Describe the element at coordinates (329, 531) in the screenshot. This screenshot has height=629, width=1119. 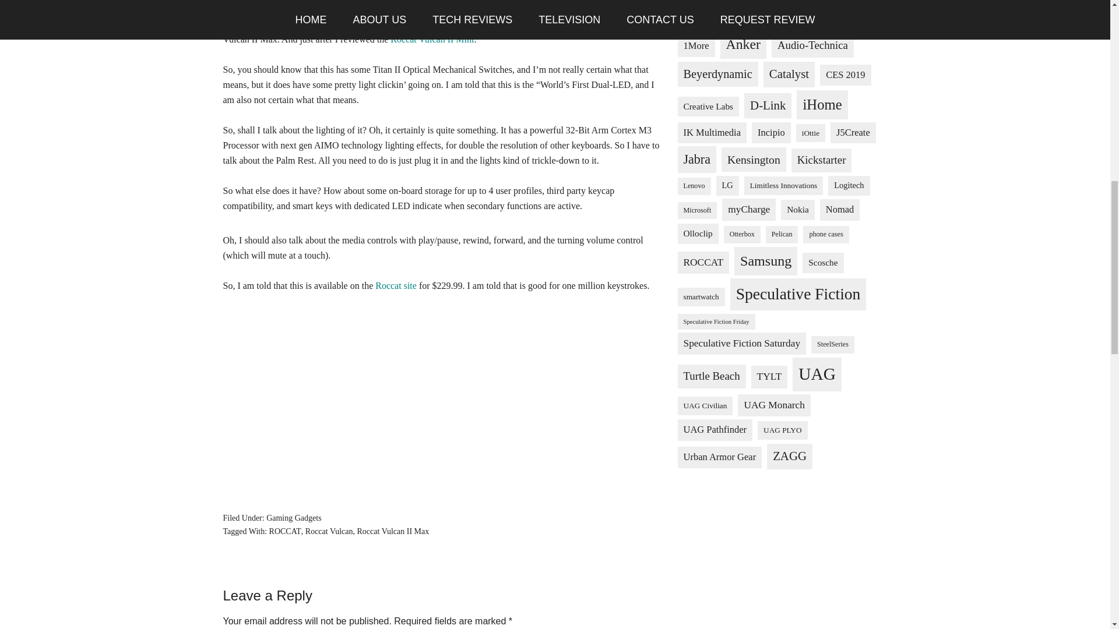
I see `Roccat Vulcan` at that location.